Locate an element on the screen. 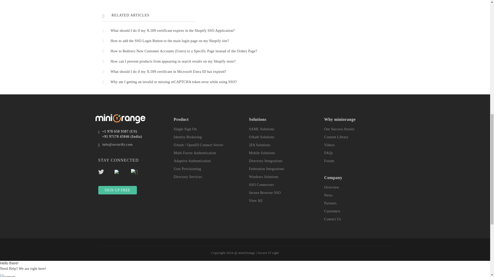  Multi Factor Authentication is located at coordinates (195, 153).